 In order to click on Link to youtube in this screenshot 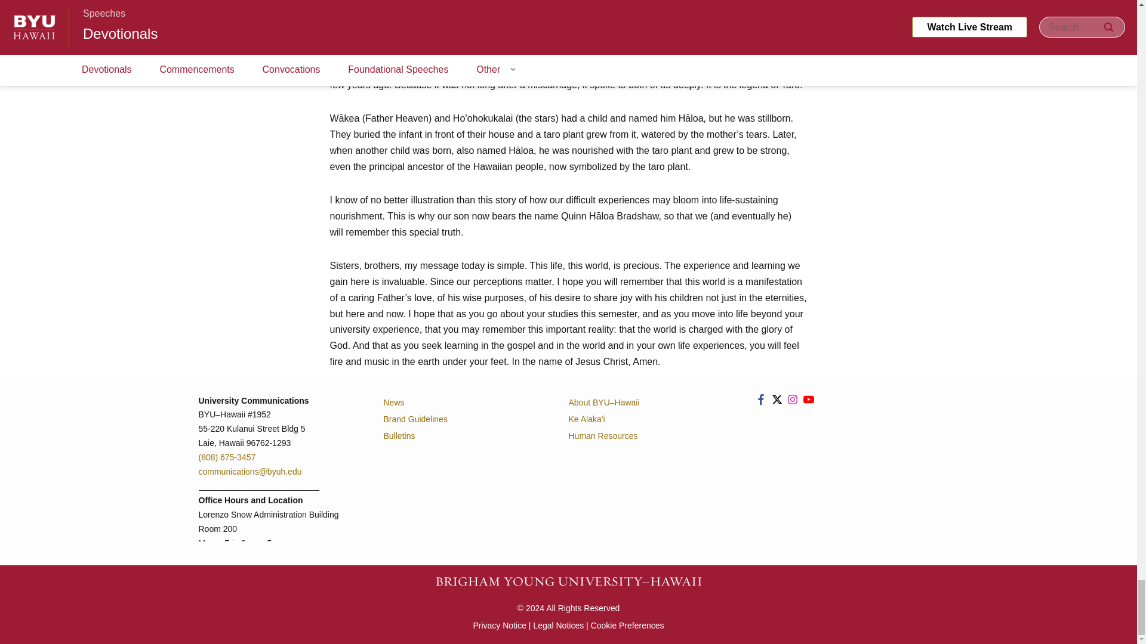, I will do `click(808, 398)`.